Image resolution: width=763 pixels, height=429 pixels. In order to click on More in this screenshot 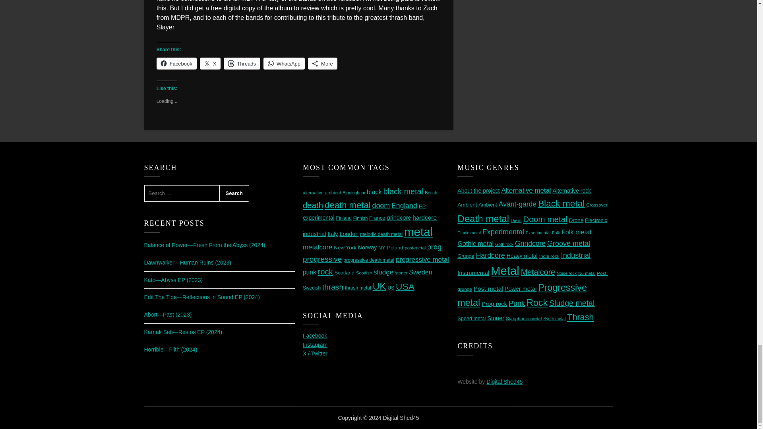, I will do `click(323, 63)`.